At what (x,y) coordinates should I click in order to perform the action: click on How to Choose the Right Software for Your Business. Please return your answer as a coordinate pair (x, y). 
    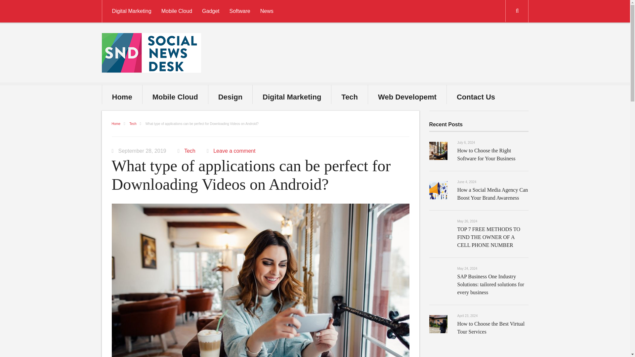
    Looking at the image, I should click on (486, 155).